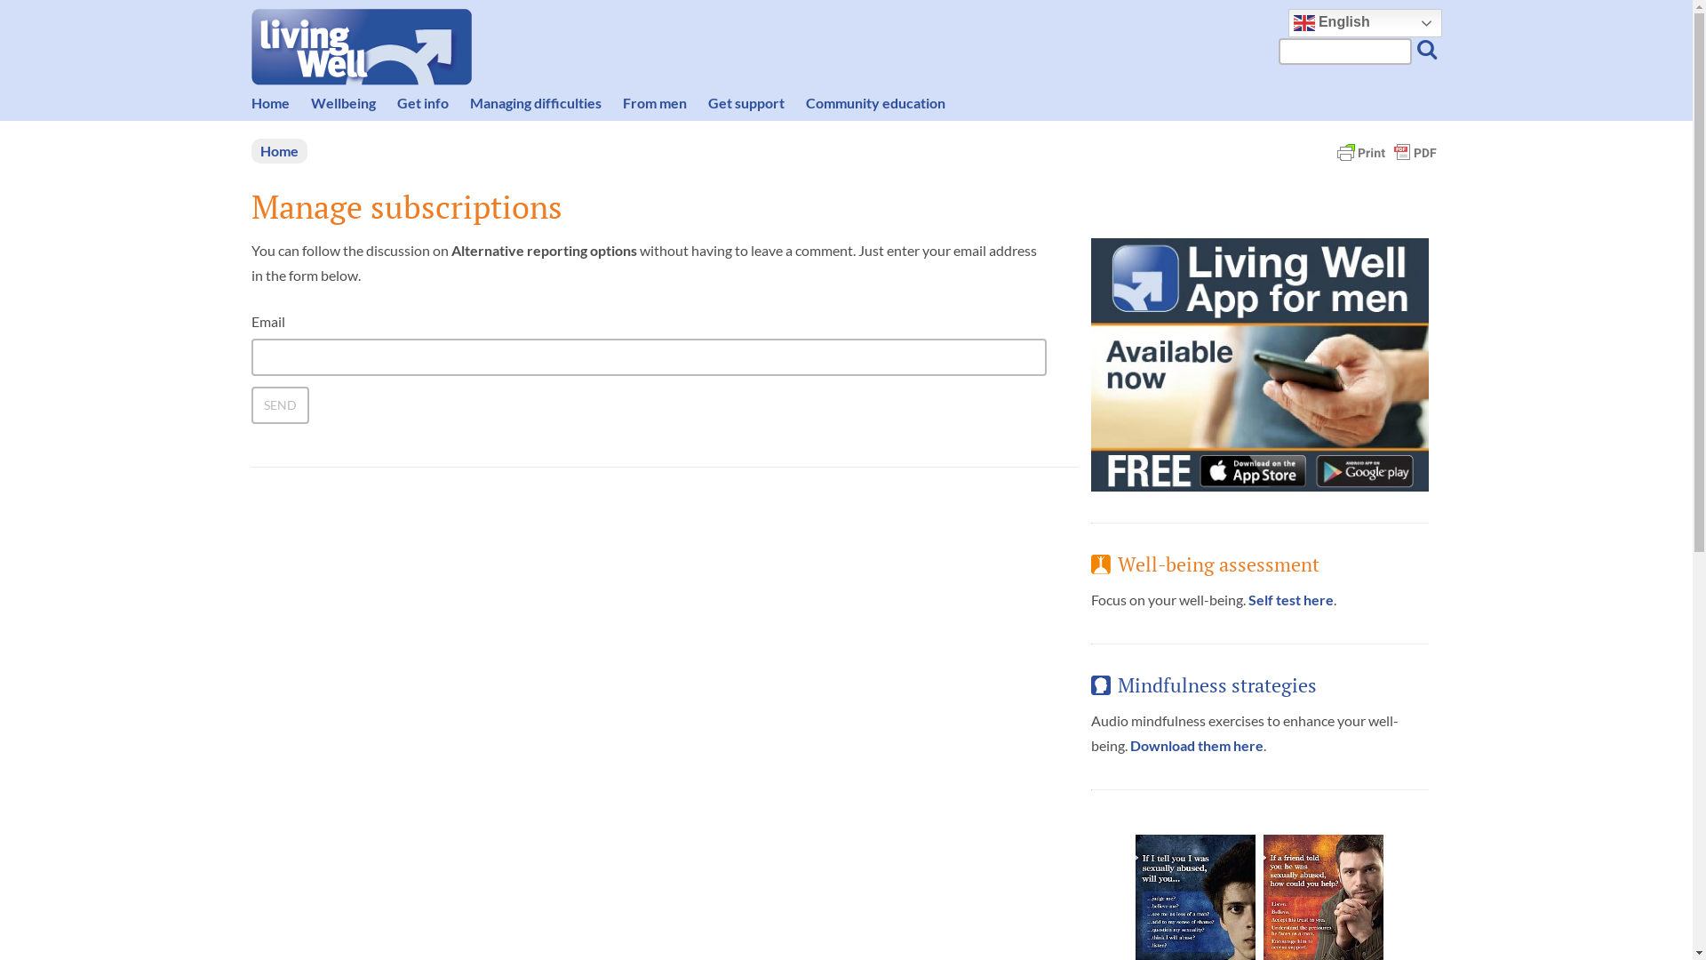  I want to click on Home, so click(279, 151).